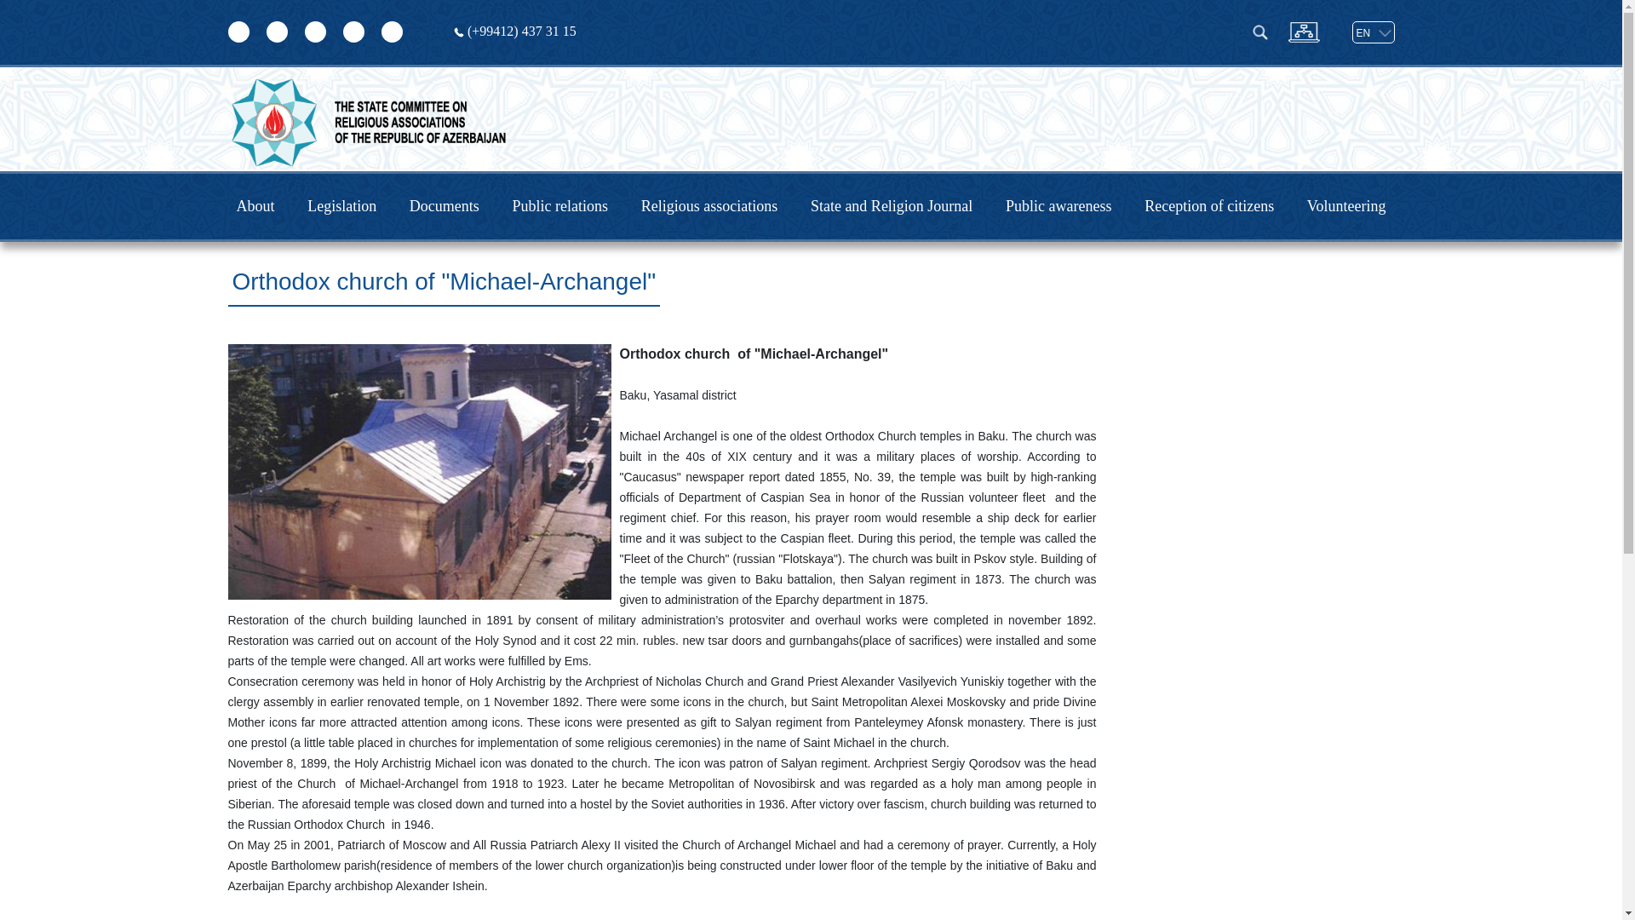 The height and width of the screenshot is (920, 1635). Describe the element at coordinates (255, 206) in the screenshot. I see `About` at that location.